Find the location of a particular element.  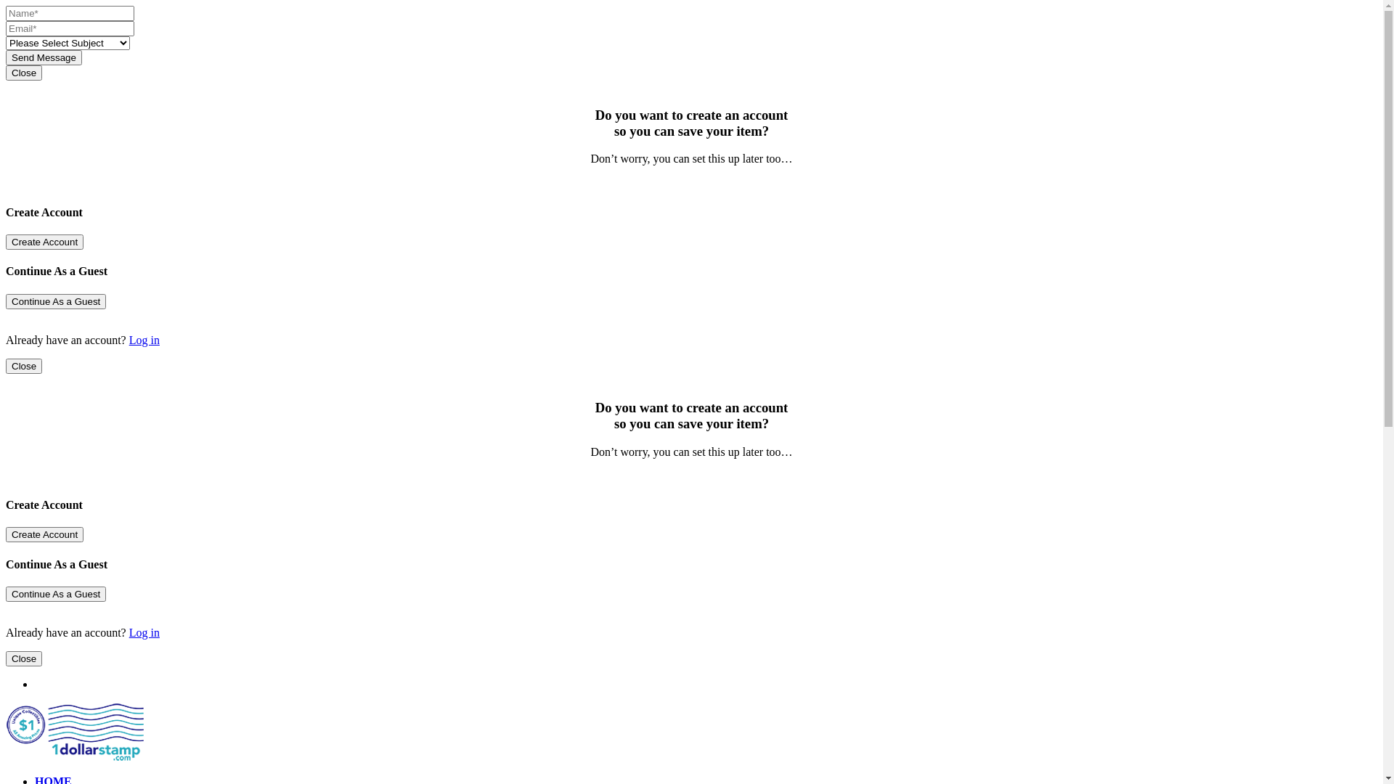

Close is located at coordinates (24, 659).